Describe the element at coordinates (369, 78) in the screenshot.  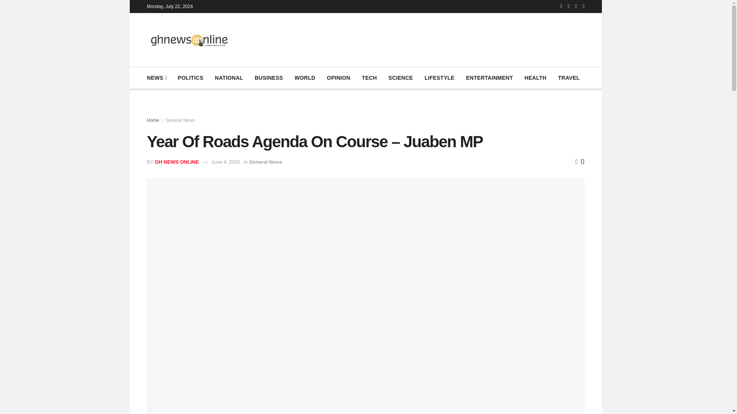
I see `TECH` at that location.